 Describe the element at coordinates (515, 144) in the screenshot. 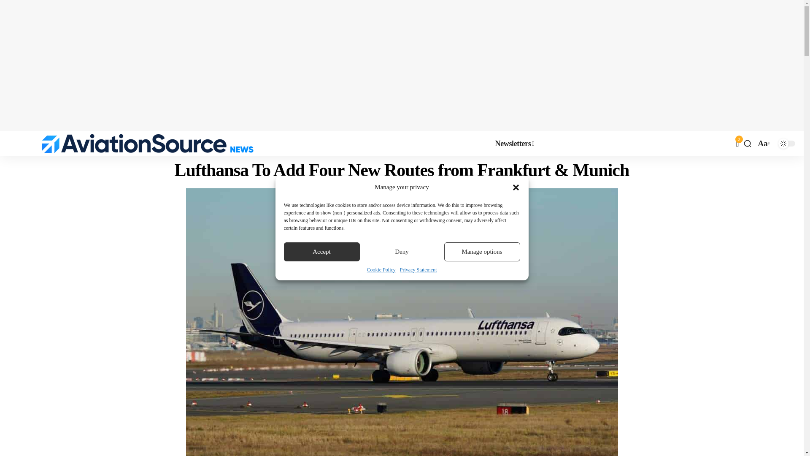

I see `Newsletters` at that location.